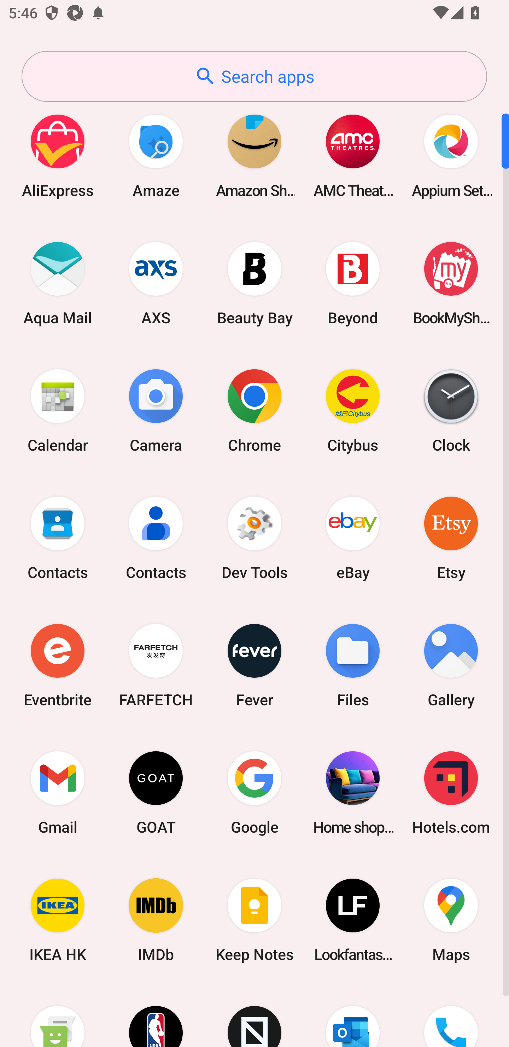 This screenshot has height=1047, width=509. Describe the element at coordinates (255, 792) in the screenshot. I see `Google` at that location.